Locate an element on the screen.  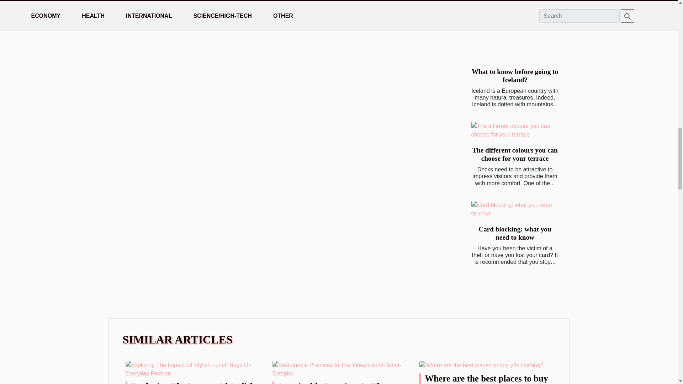
The different colours you can choose for your terrace is located at coordinates (515, 154).